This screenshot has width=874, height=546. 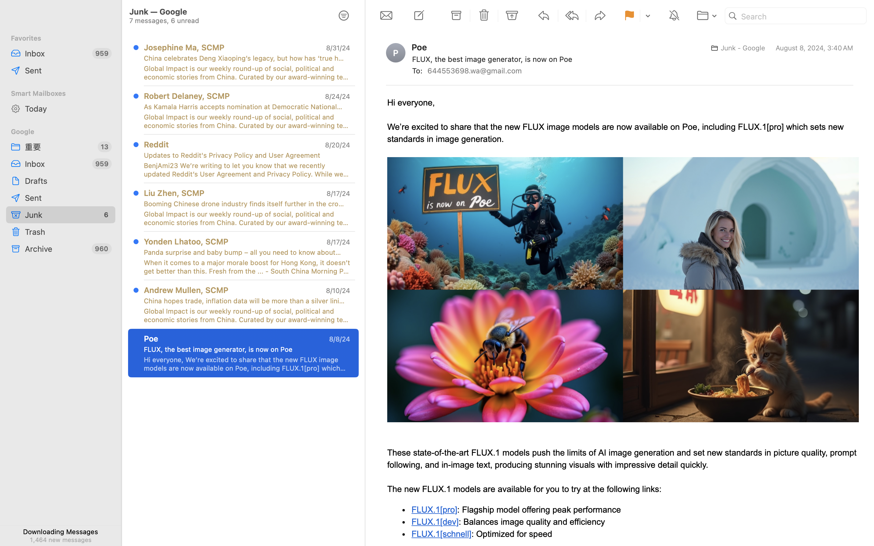 I want to click on Favorites, so click(x=61, y=38).